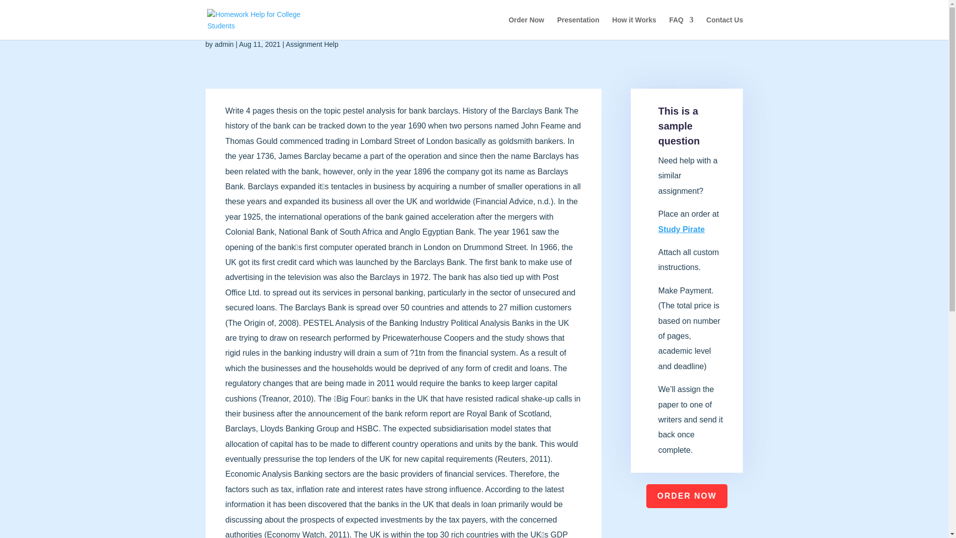 The width and height of the screenshot is (956, 538). What do you see at coordinates (687, 496) in the screenshot?
I see `ORDER NOW` at bounding box center [687, 496].